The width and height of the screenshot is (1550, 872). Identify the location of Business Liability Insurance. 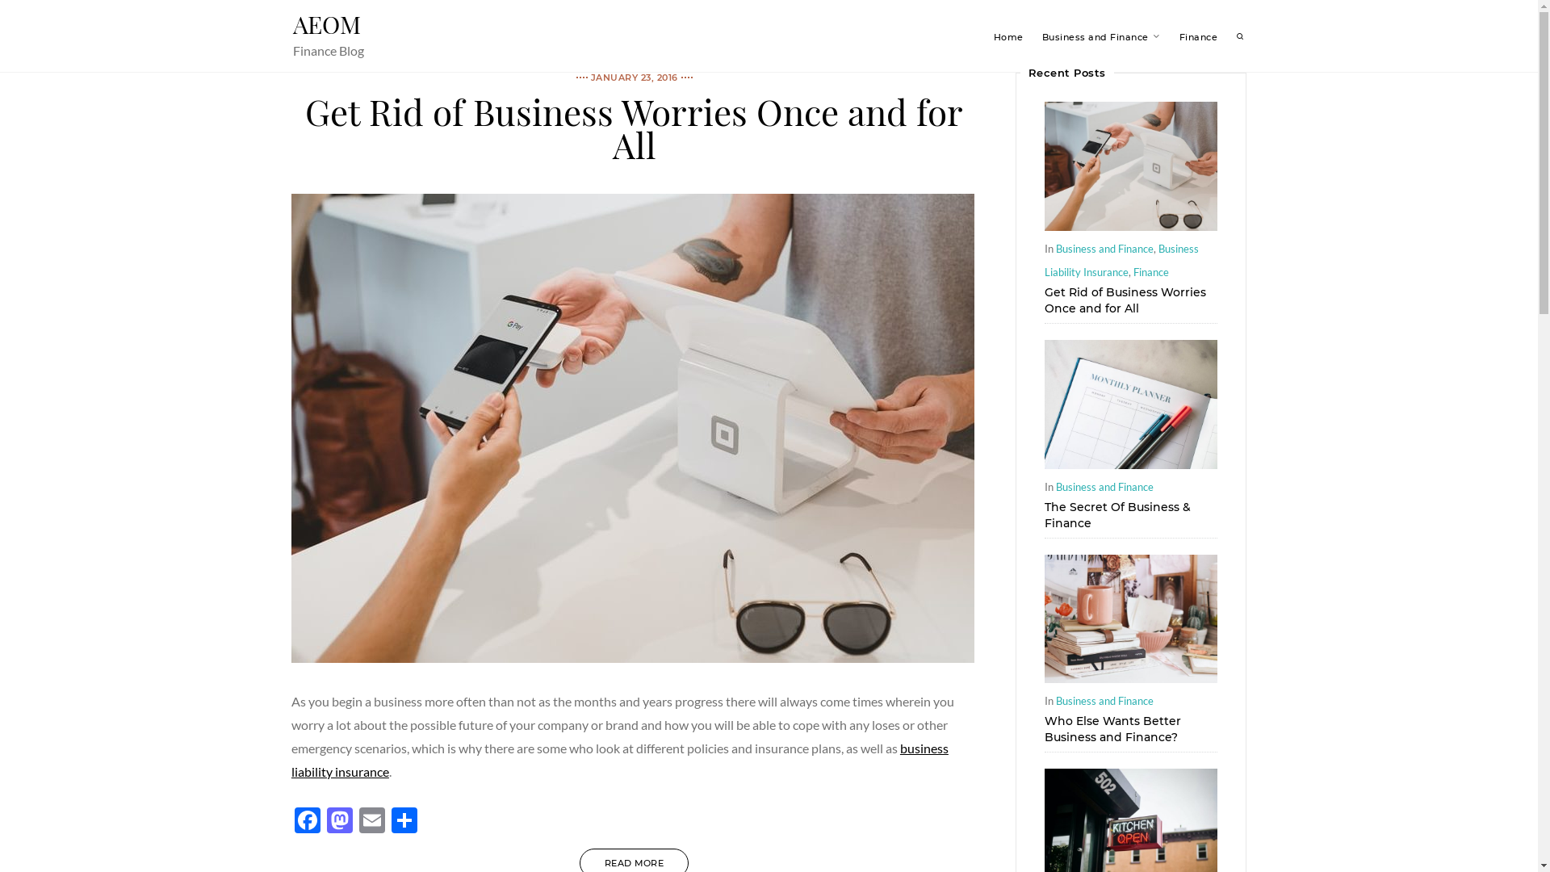
(1122, 260).